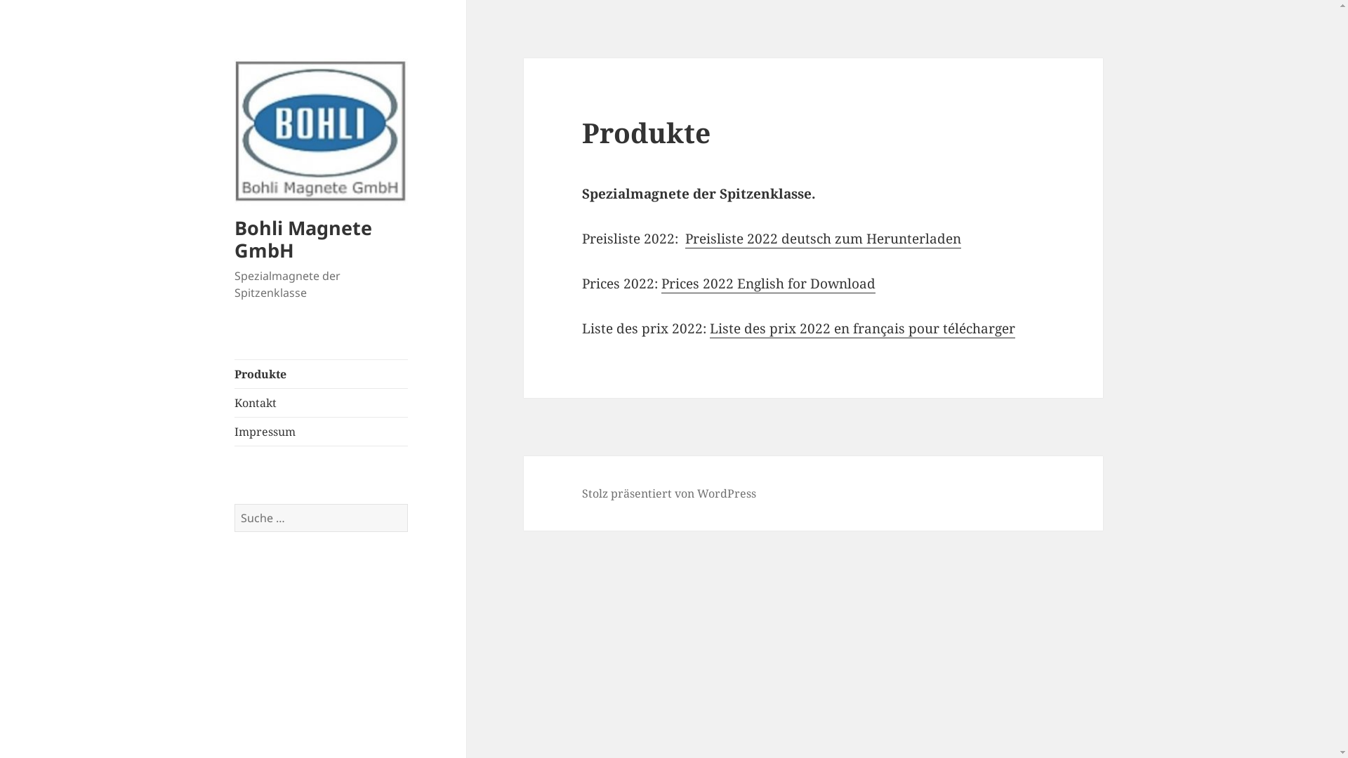 The height and width of the screenshot is (758, 1348). What do you see at coordinates (322, 431) in the screenshot?
I see `Impressum` at bounding box center [322, 431].